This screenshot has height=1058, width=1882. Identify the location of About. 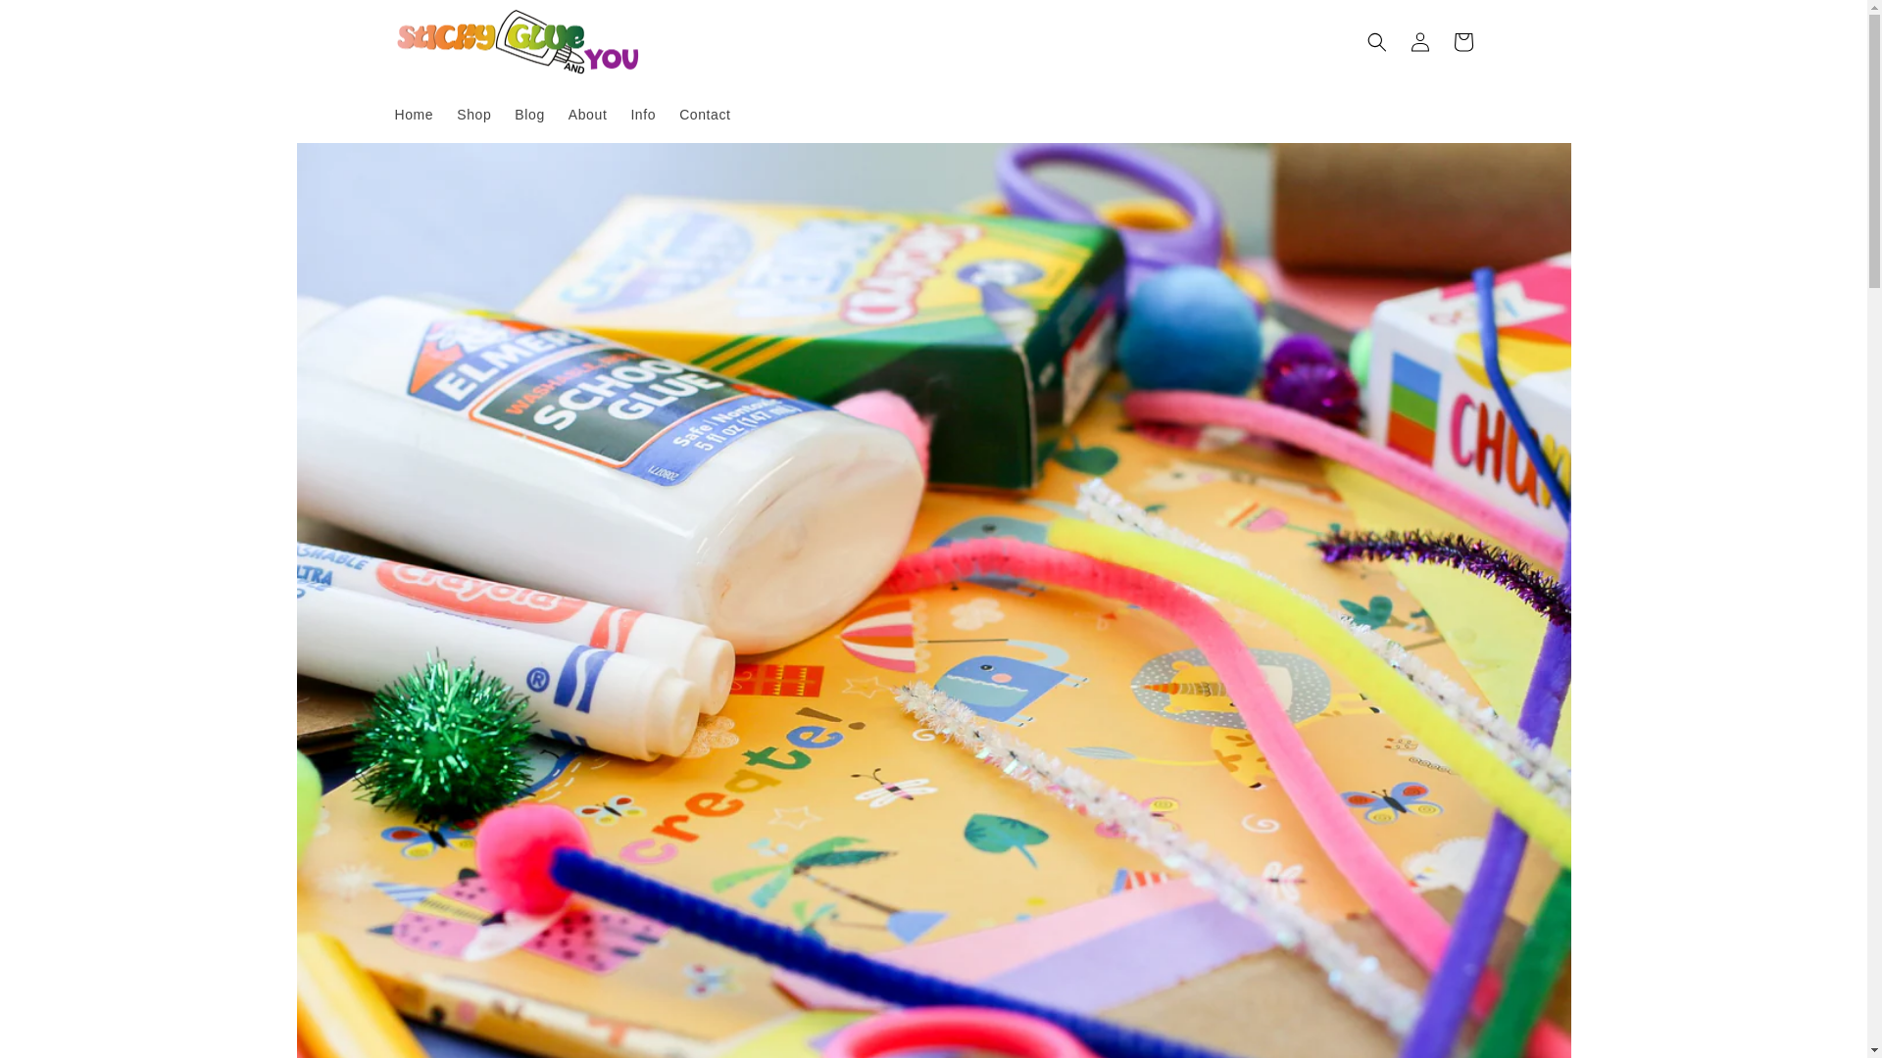
(588, 115).